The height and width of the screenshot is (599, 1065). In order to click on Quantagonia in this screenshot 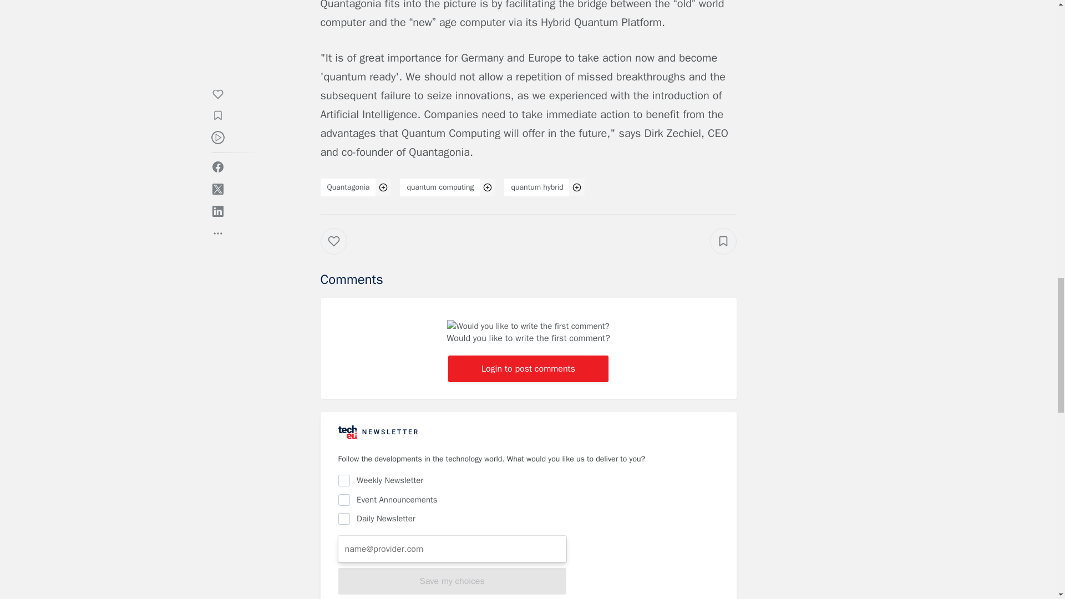, I will do `click(348, 187)`.